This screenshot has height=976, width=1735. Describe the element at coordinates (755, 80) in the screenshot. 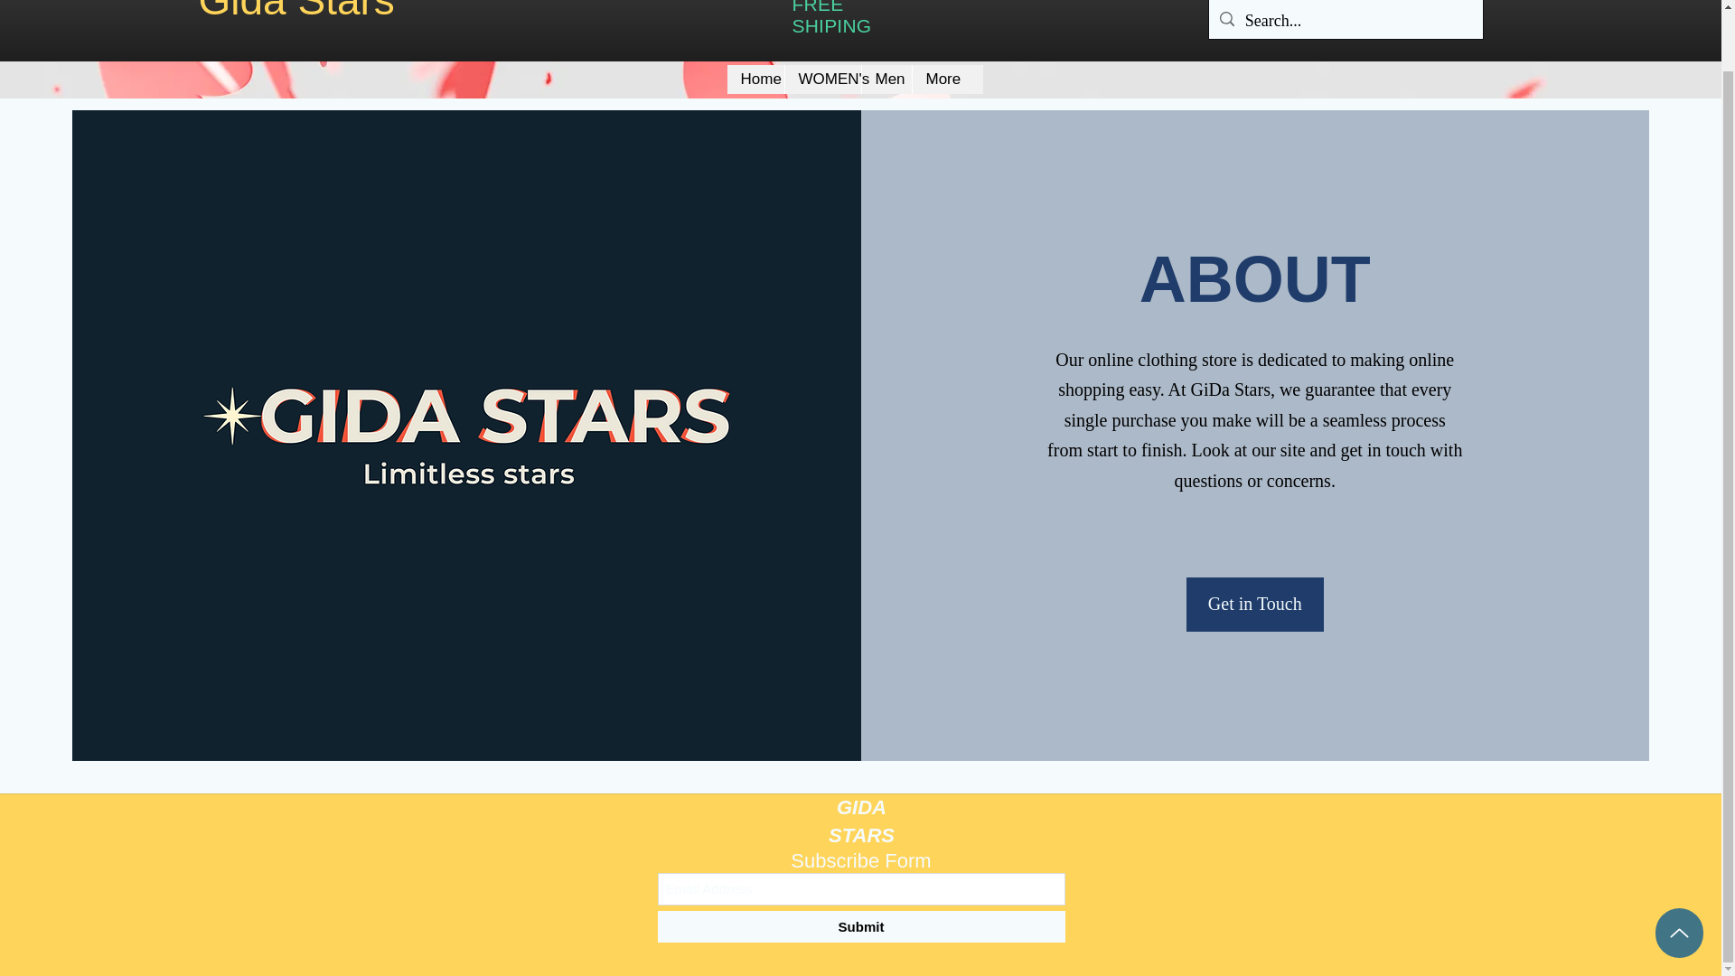

I see `Home` at that location.